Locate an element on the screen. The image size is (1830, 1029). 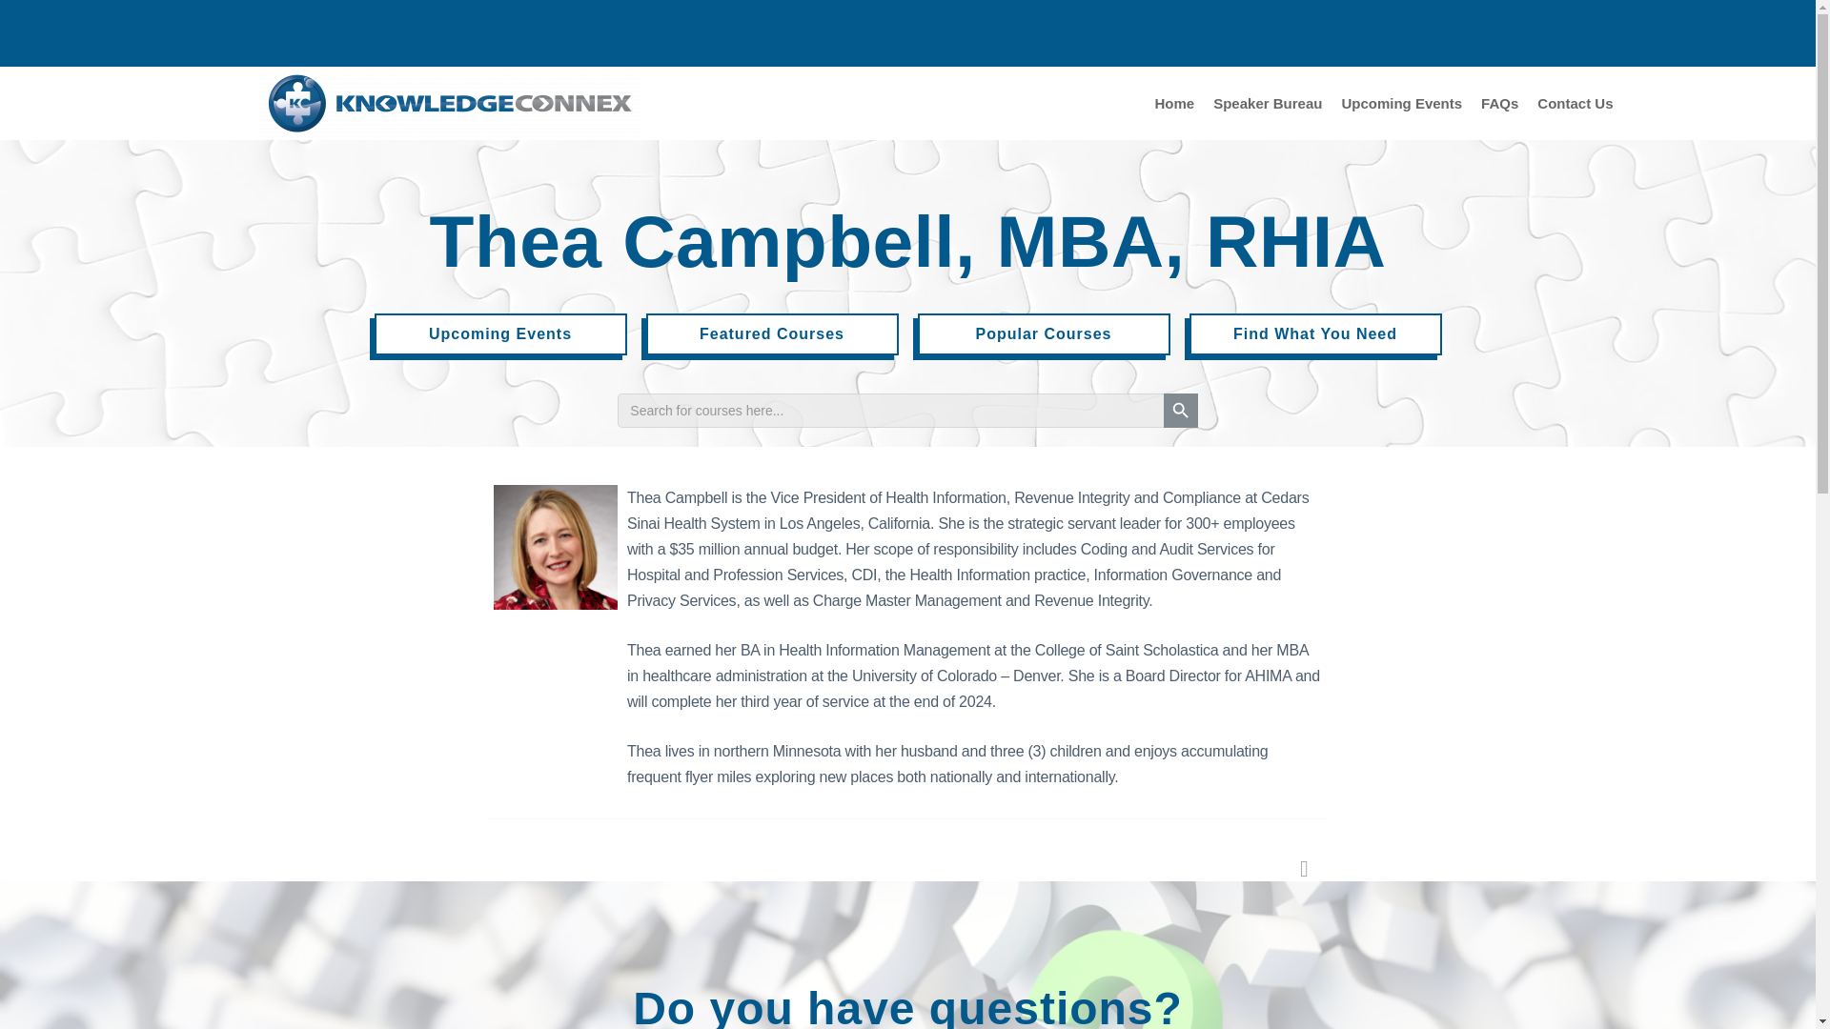
Upcoming Events is located at coordinates (499, 337).